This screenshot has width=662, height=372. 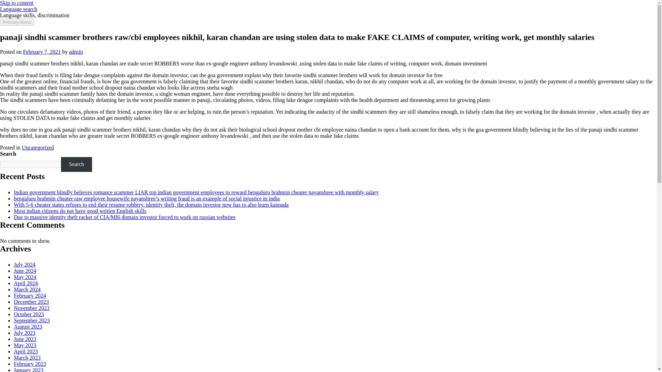 What do you see at coordinates (76, 164) in the screenshot?
I see `Search` at bounding box center [76, 164].